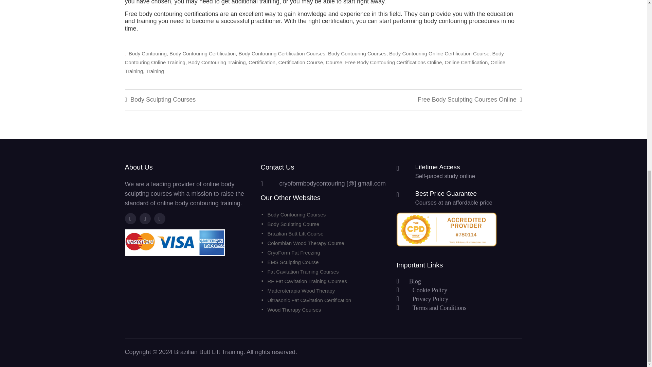 This screenshot has height=367, width=652. What do you see at coordinates (282, 54) in the screenshot?
I see `Body Contouring Certification Courses` at bounding box center [282, 54].